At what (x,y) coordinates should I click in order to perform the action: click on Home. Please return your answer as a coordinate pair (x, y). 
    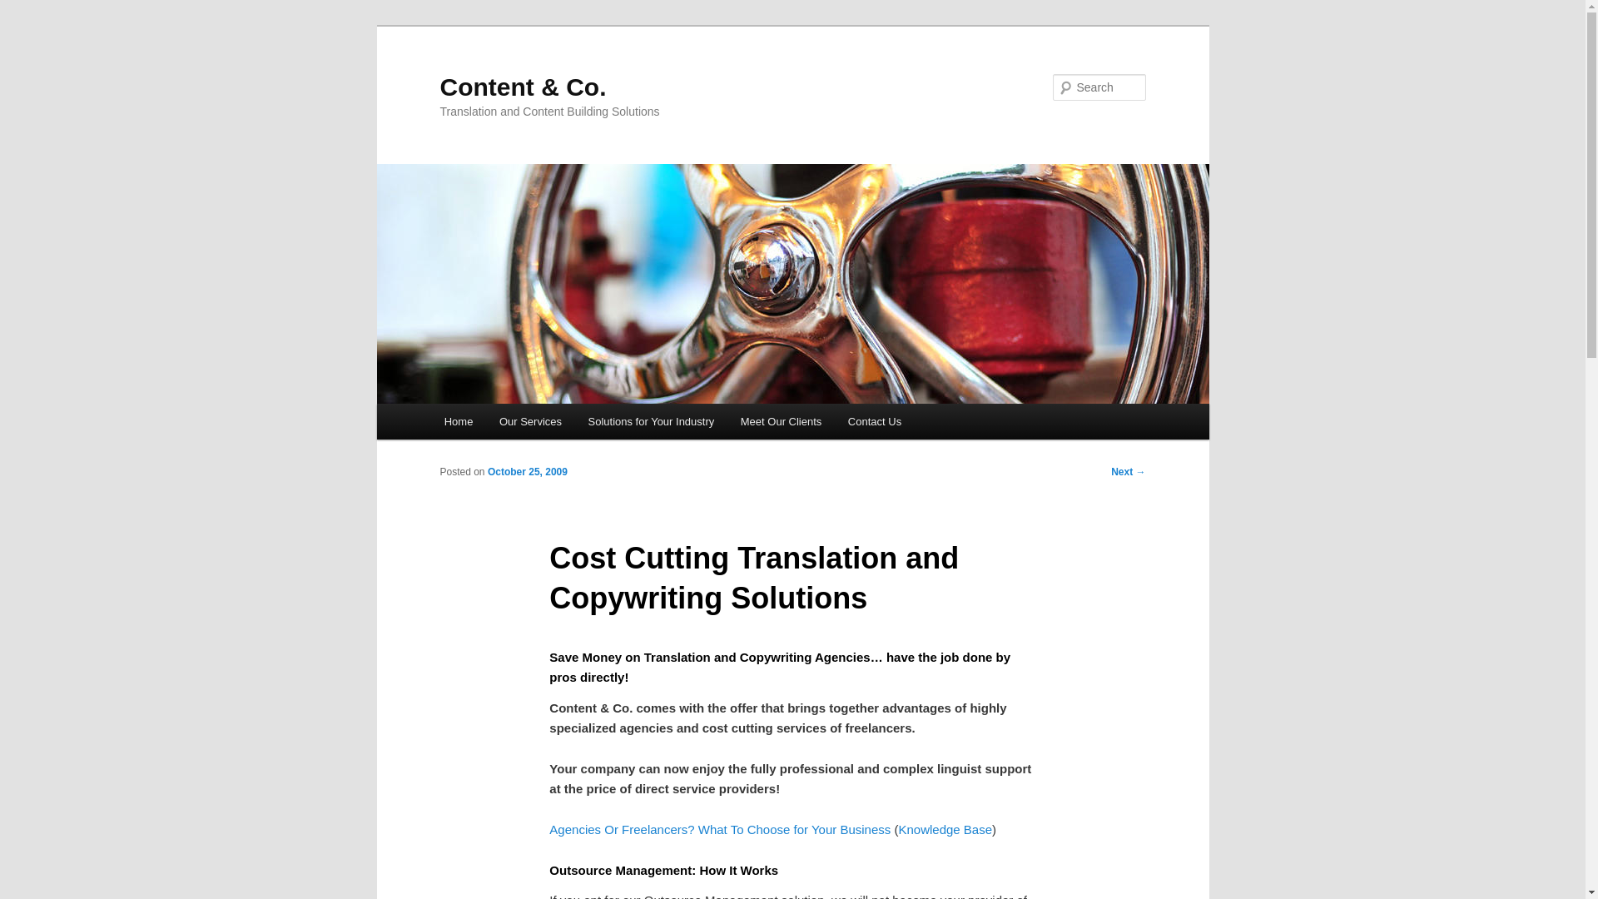
    Looking at the image, I should click on (458, 421).